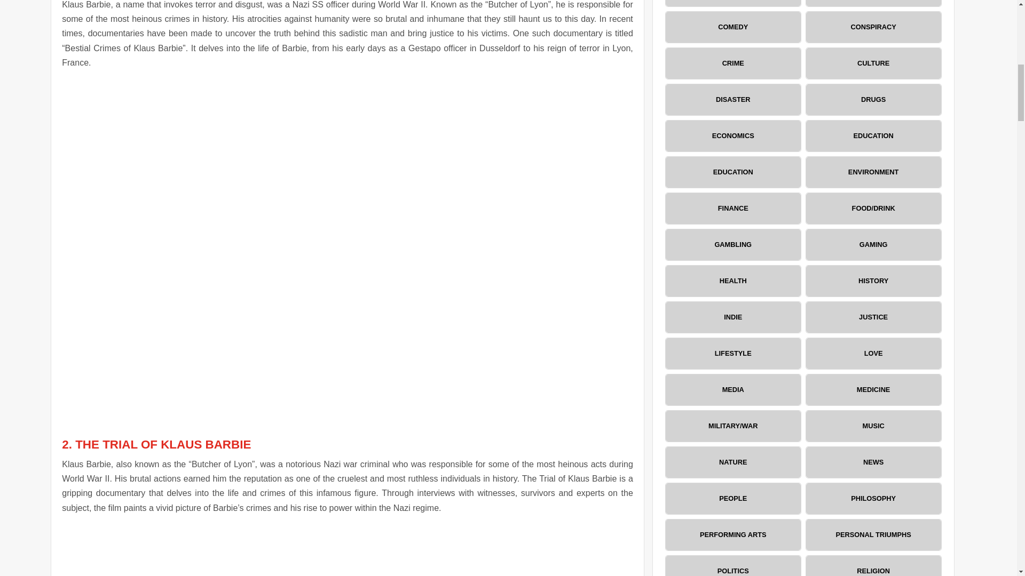 The width and height of the screenshot is (1025, 576). What do you see at coordinates (732, 63) in the screenshot?
I see `CRIME` at bounding box center [732, 63].